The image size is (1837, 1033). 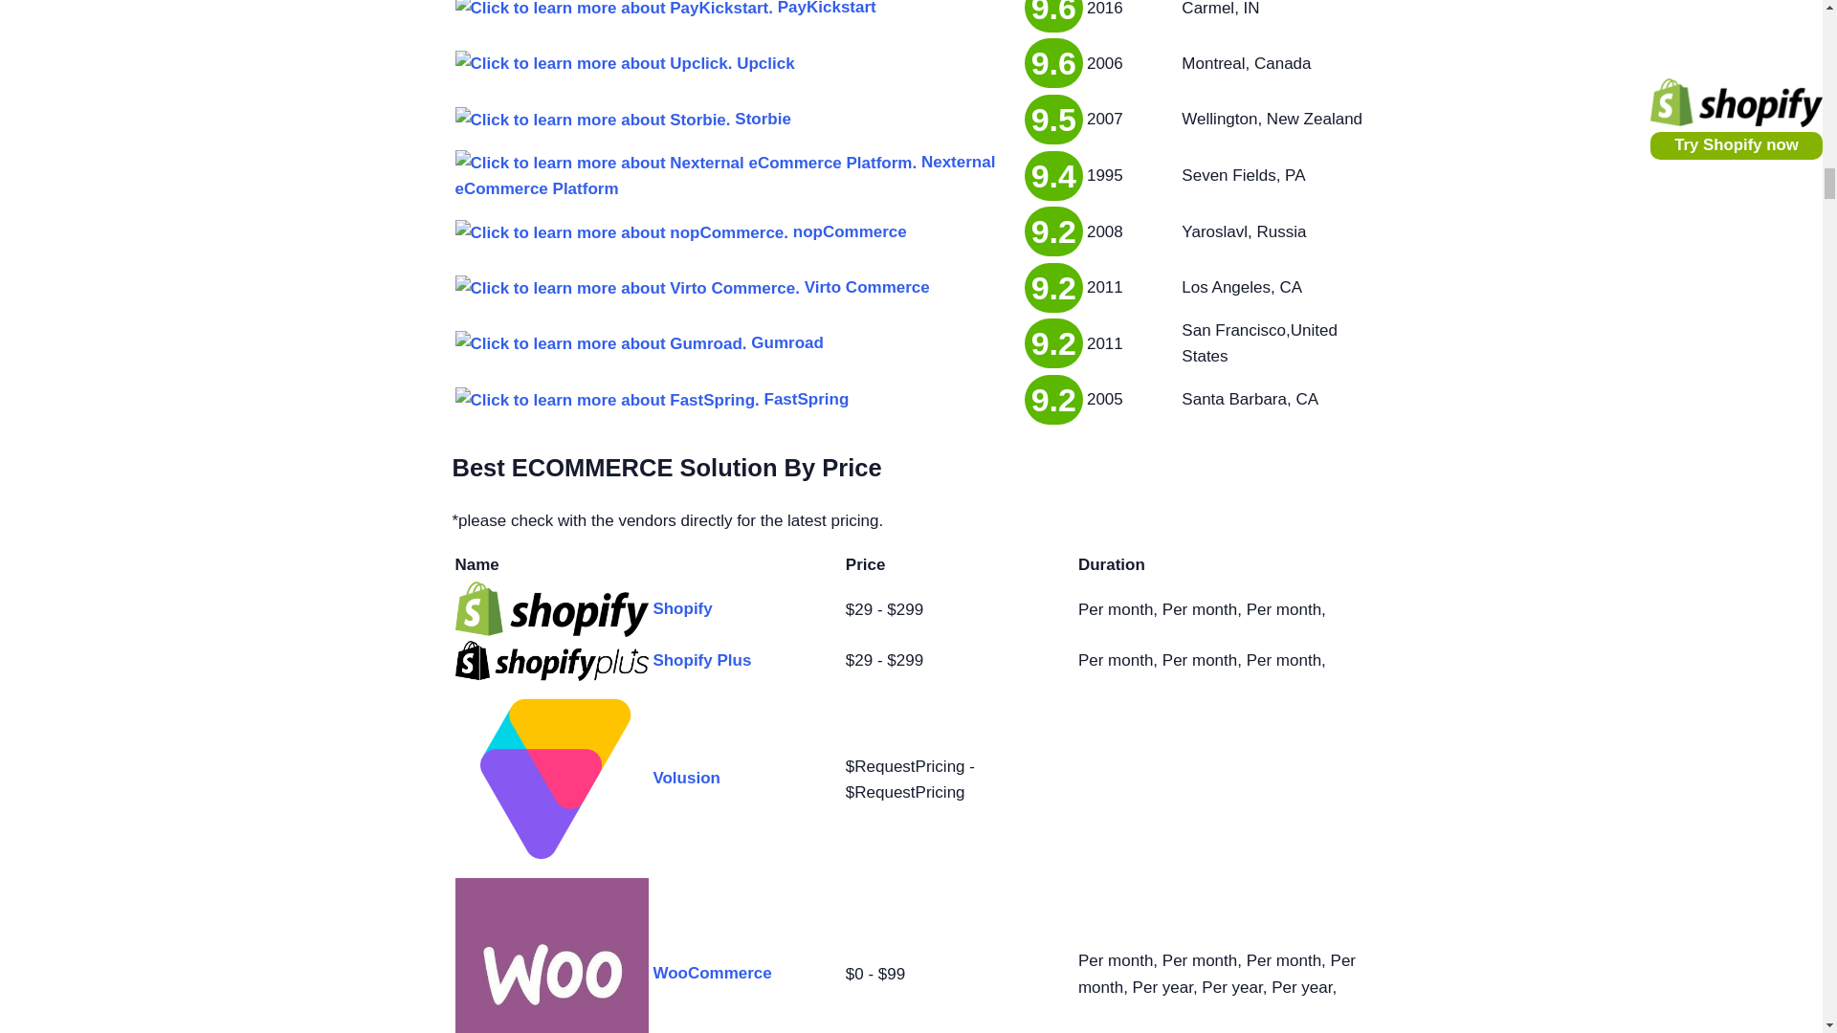 I want to click on Click to learn more about Virto Commerce, so click(x=628, y=289).